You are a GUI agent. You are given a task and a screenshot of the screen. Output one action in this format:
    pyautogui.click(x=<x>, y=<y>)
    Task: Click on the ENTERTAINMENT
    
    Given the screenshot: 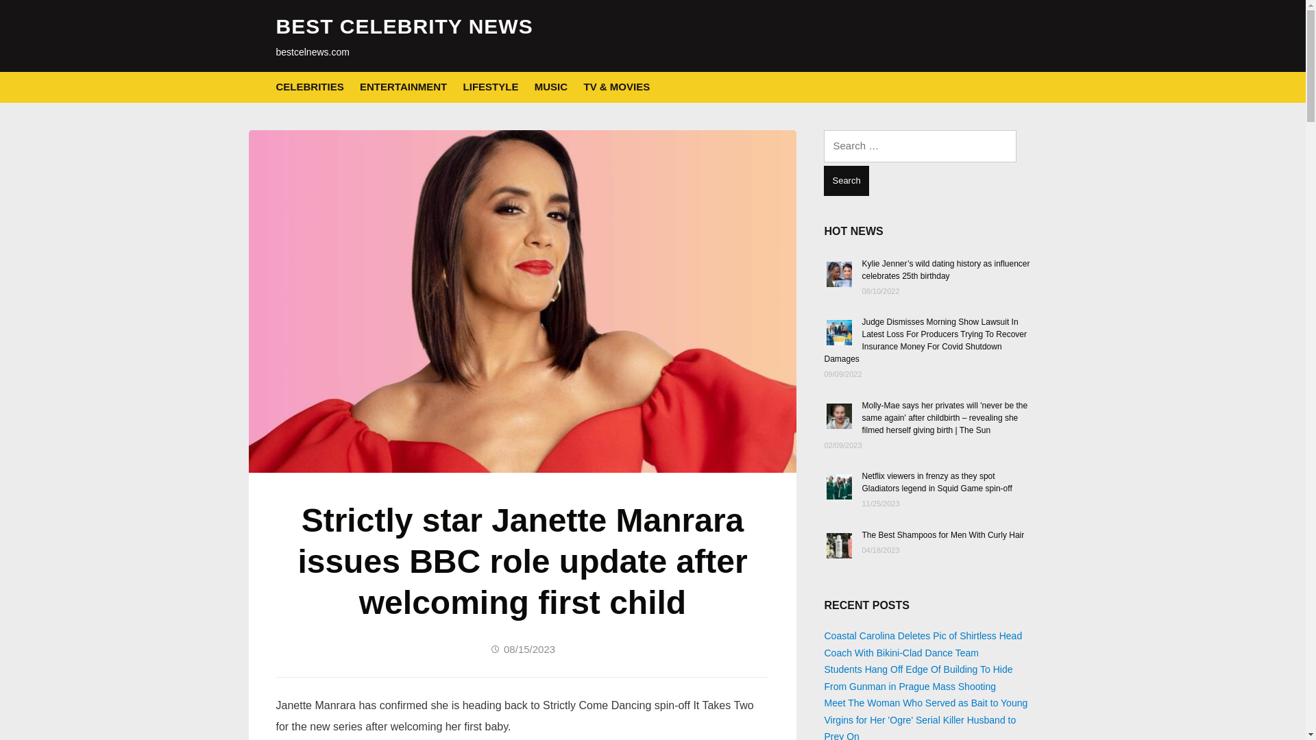 What is the action you would take?
    pyautogui.click(x=403, y=87)
    